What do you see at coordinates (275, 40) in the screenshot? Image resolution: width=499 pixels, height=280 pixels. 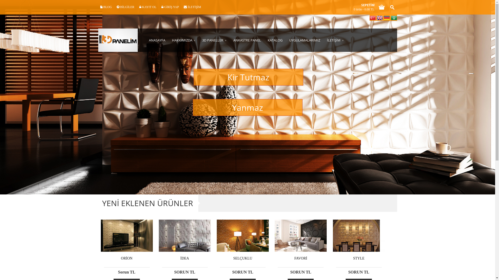 I see `KATALOG` at bounding box center [275, 40].